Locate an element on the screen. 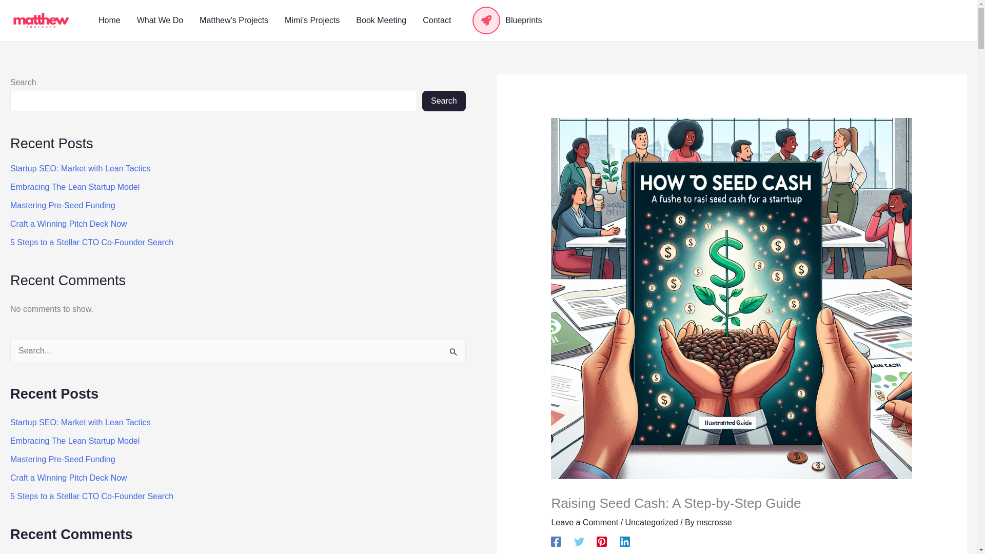  Mastering Pre-Seed Funding is located at coordinates (63, 205).